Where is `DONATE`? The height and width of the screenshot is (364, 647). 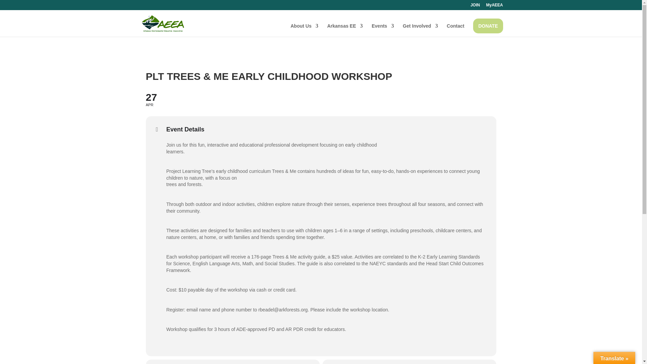
DONATE is located at coordinates (475, 6).